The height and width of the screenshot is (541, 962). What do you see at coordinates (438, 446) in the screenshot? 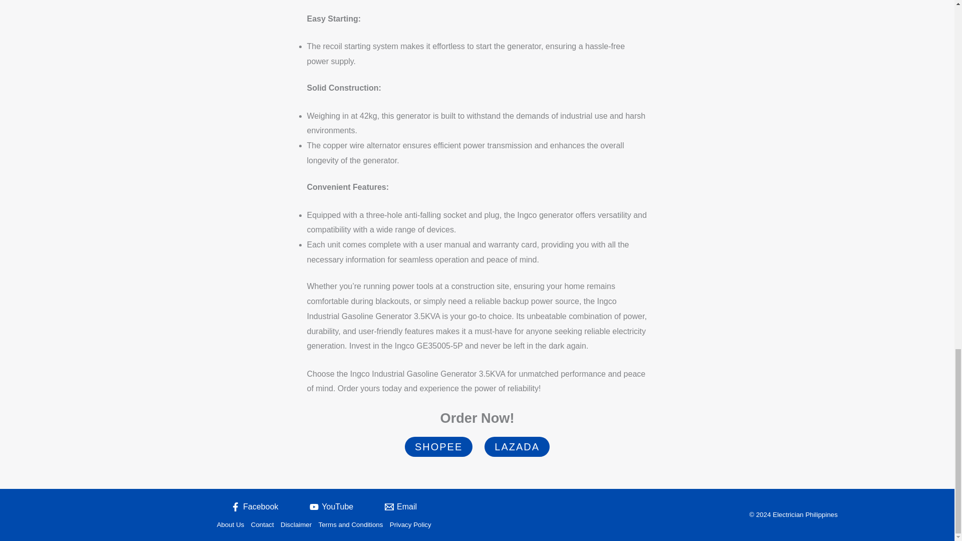
I see `SHOPEE` at bounding box center [438, 446].